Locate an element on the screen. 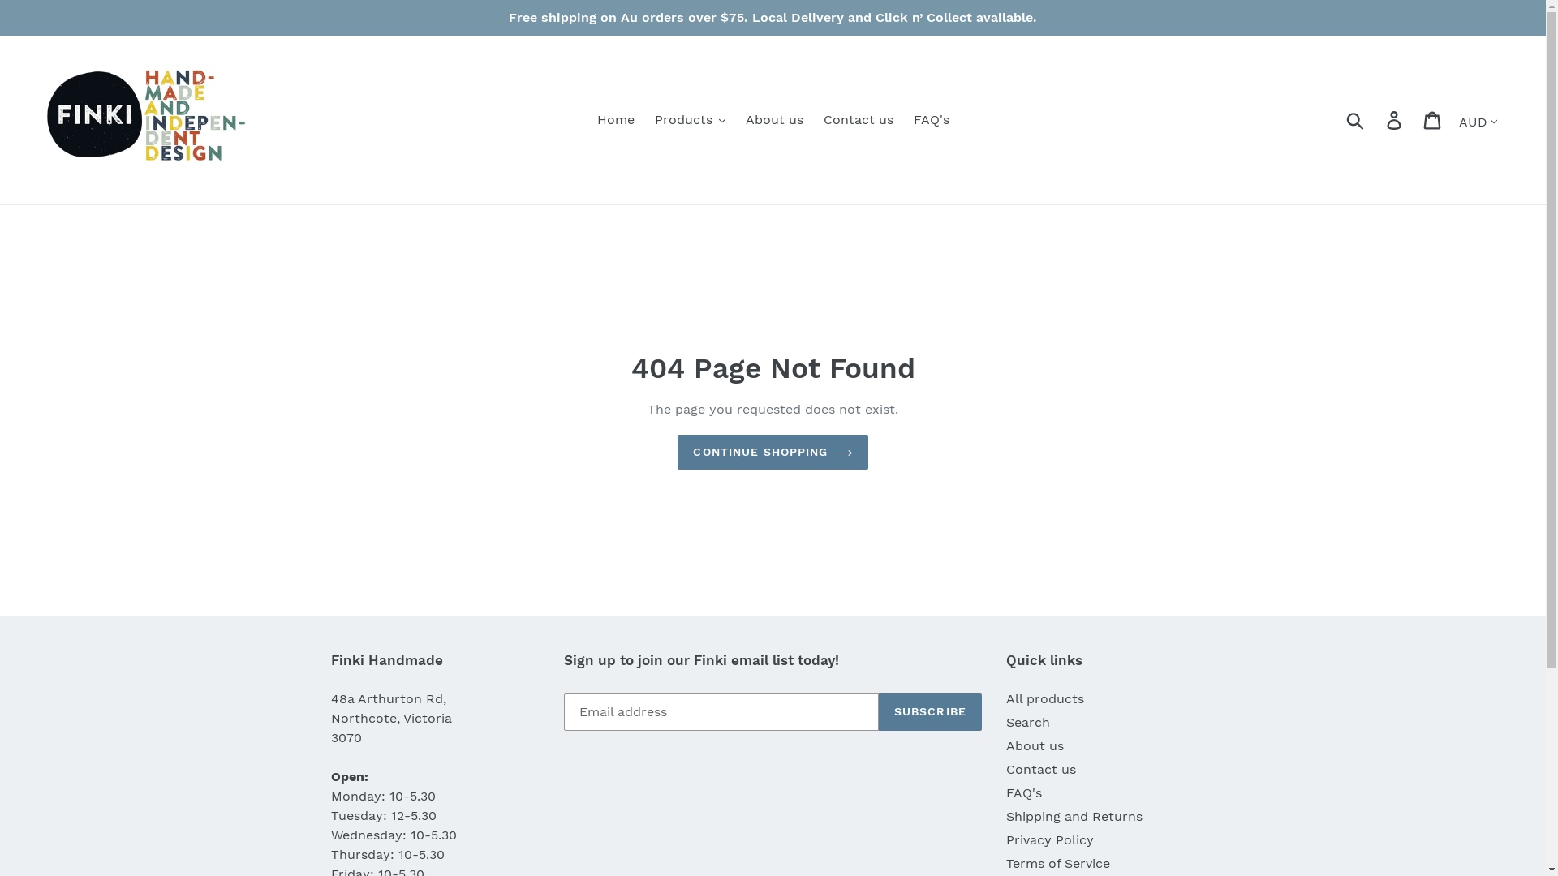  SUBSCRIBE is located at coordinates (930, 712).